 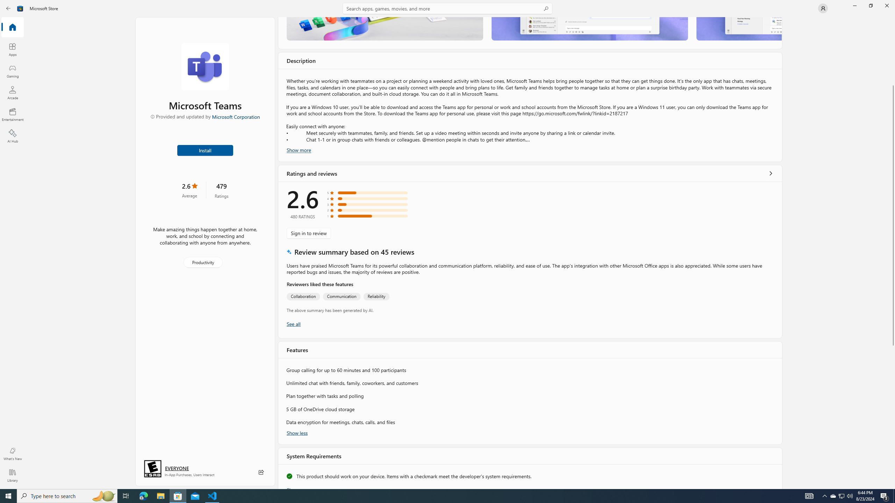 What do you see at coordinates (893, 253) in the screenshot?
I see `Vertical` at bounding box center [893, 253].